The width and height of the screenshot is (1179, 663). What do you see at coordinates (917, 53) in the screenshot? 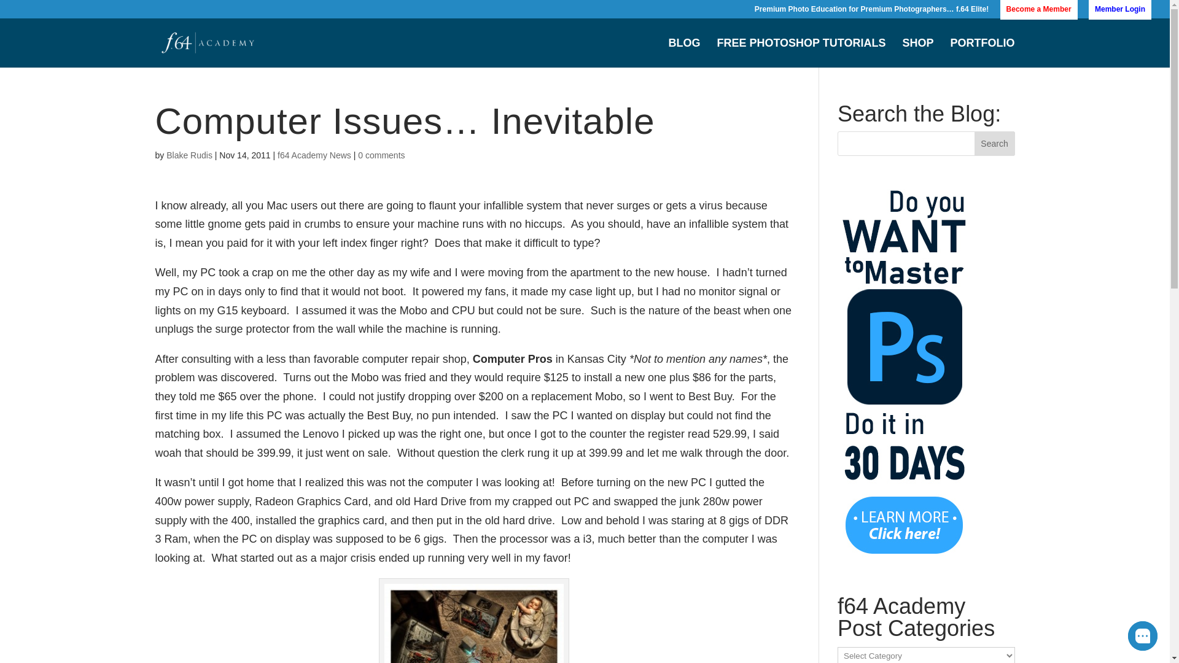
I see `SHOP` at bounding box center [917, 53].